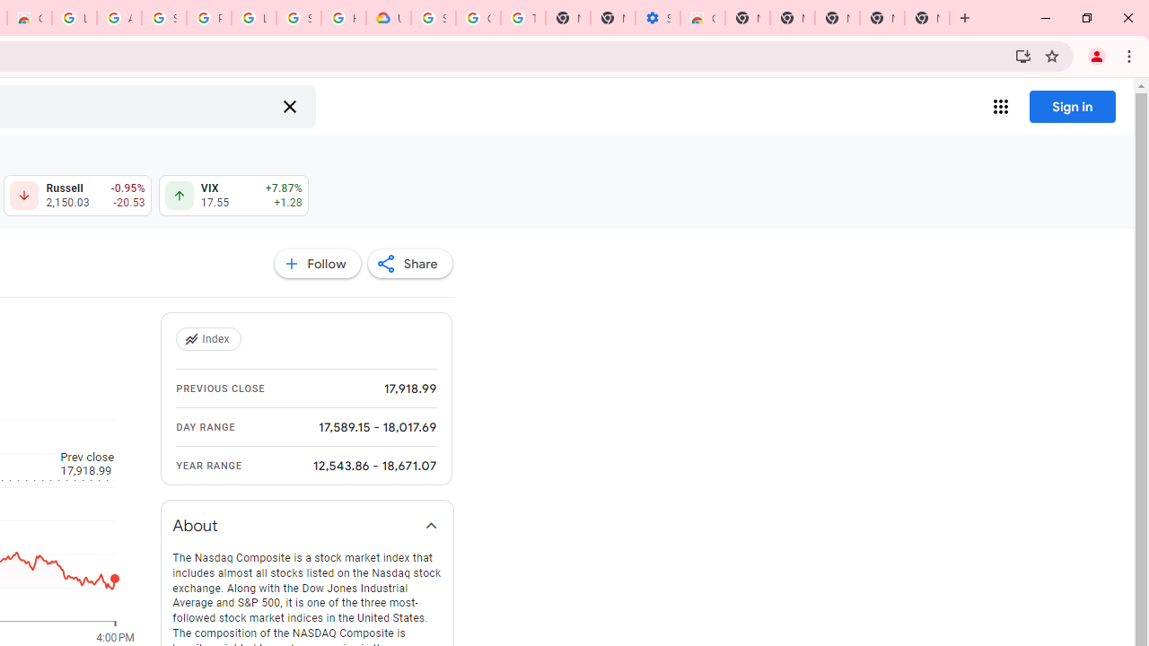 This screenshot has height=646, width=1149. What do you see at coordinates (1000, 106) in the screenshot?
I see `Google apps` at bounding box center [1000, 106].